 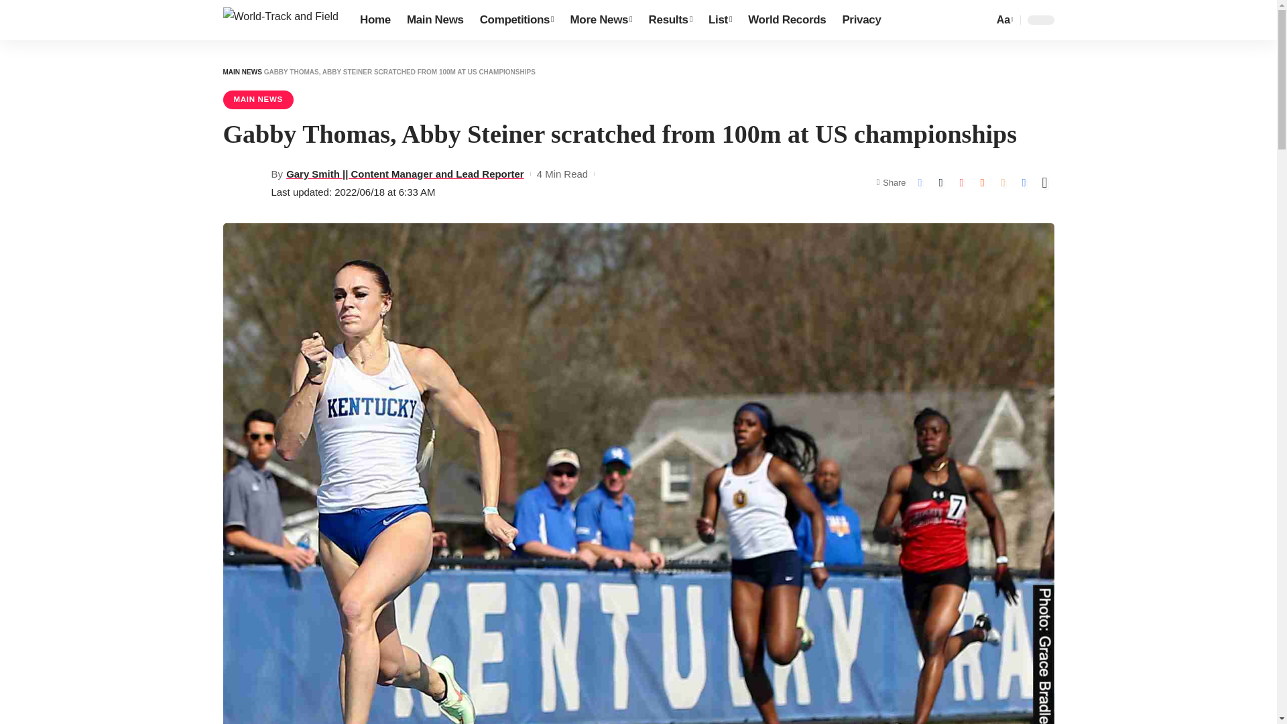 I want to click on Competitions, so click(x=517, y=20).